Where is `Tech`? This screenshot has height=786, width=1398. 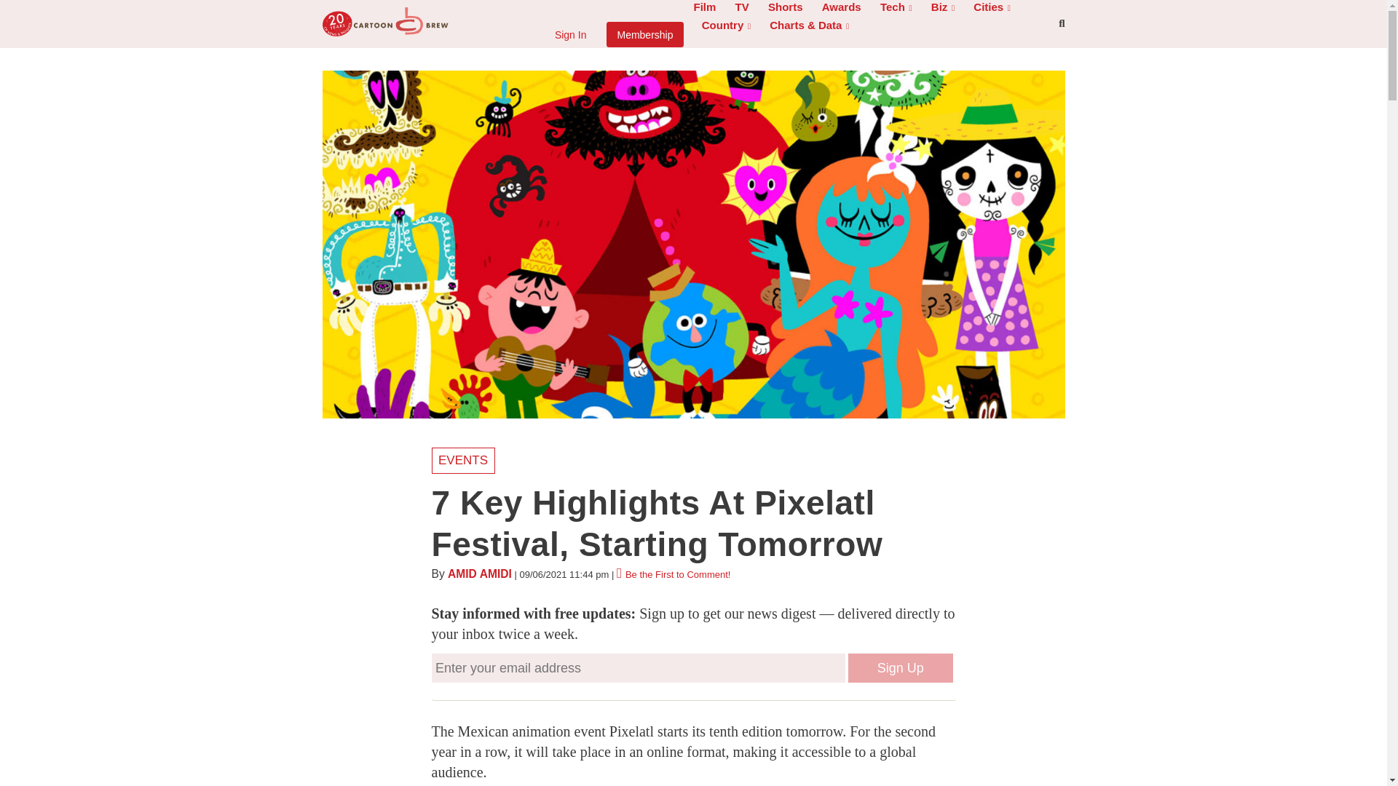 Tech is located at coordinates (896, 9).